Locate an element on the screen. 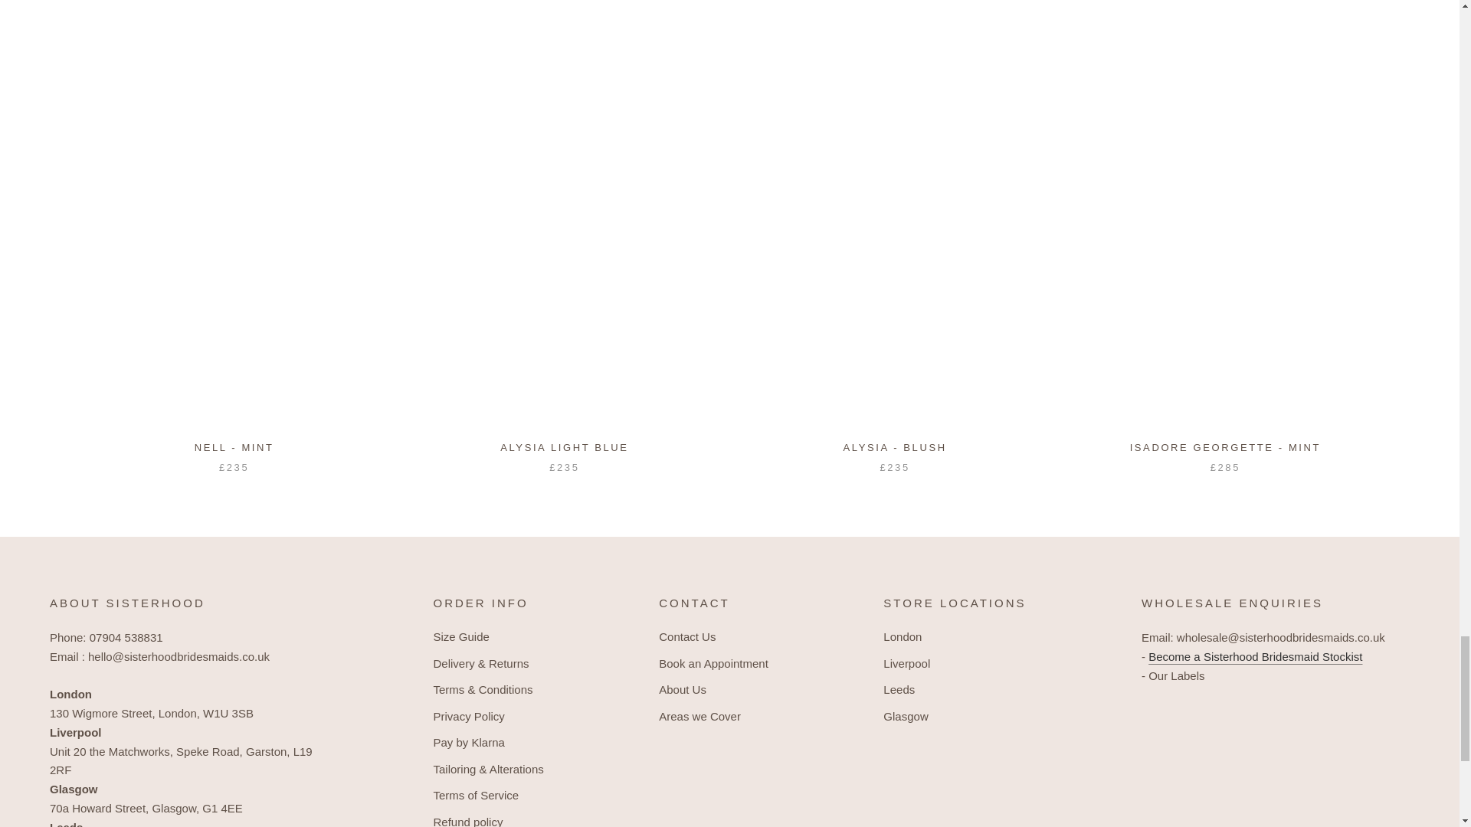  Wholesale is located at coordinates (1255, 656).